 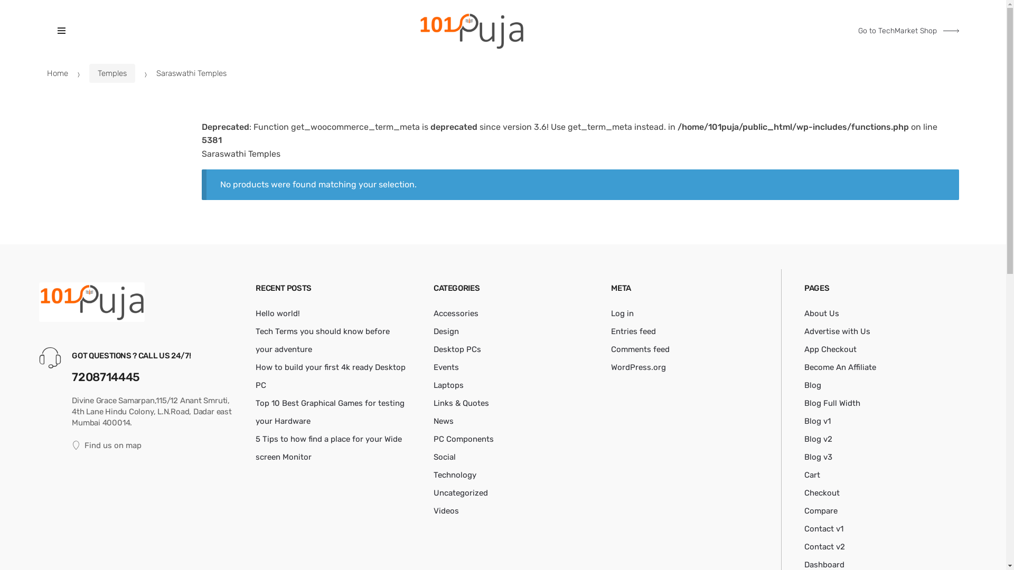 I want to click on Top 10 Best Graphical Games for testing your Hardware, so click(x=330, y=412).